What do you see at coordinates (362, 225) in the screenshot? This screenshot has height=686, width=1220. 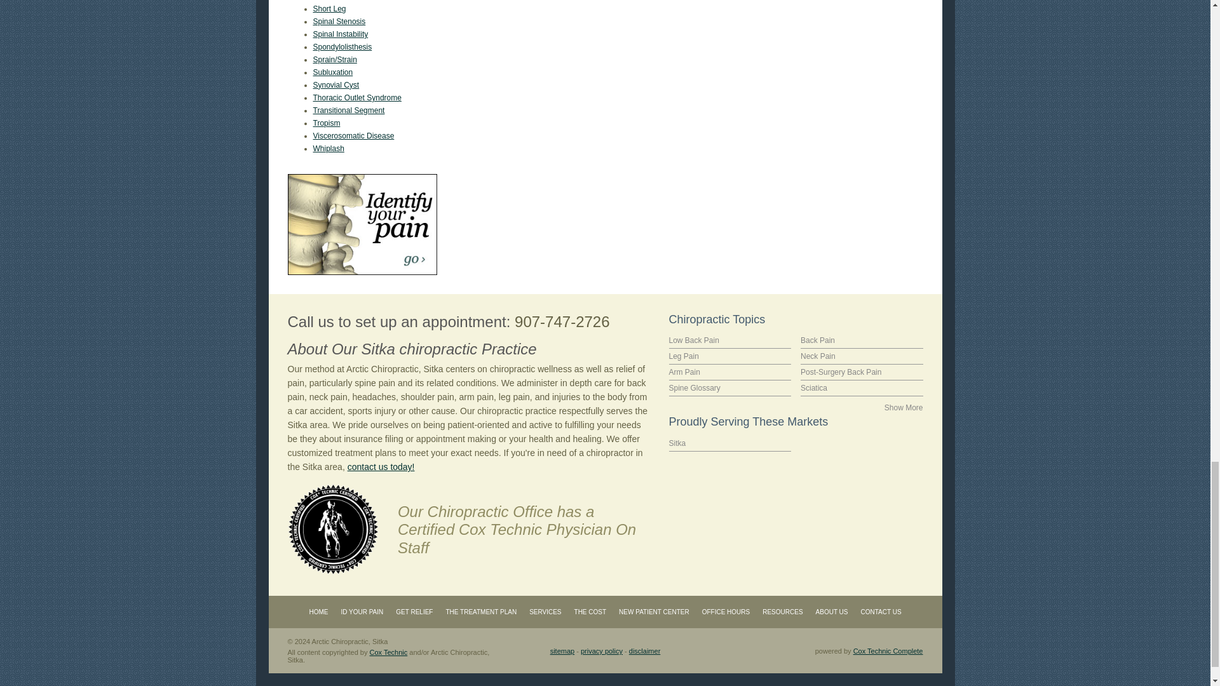 I see `id-your-pain.jpg` at bounding box center [362, 225].